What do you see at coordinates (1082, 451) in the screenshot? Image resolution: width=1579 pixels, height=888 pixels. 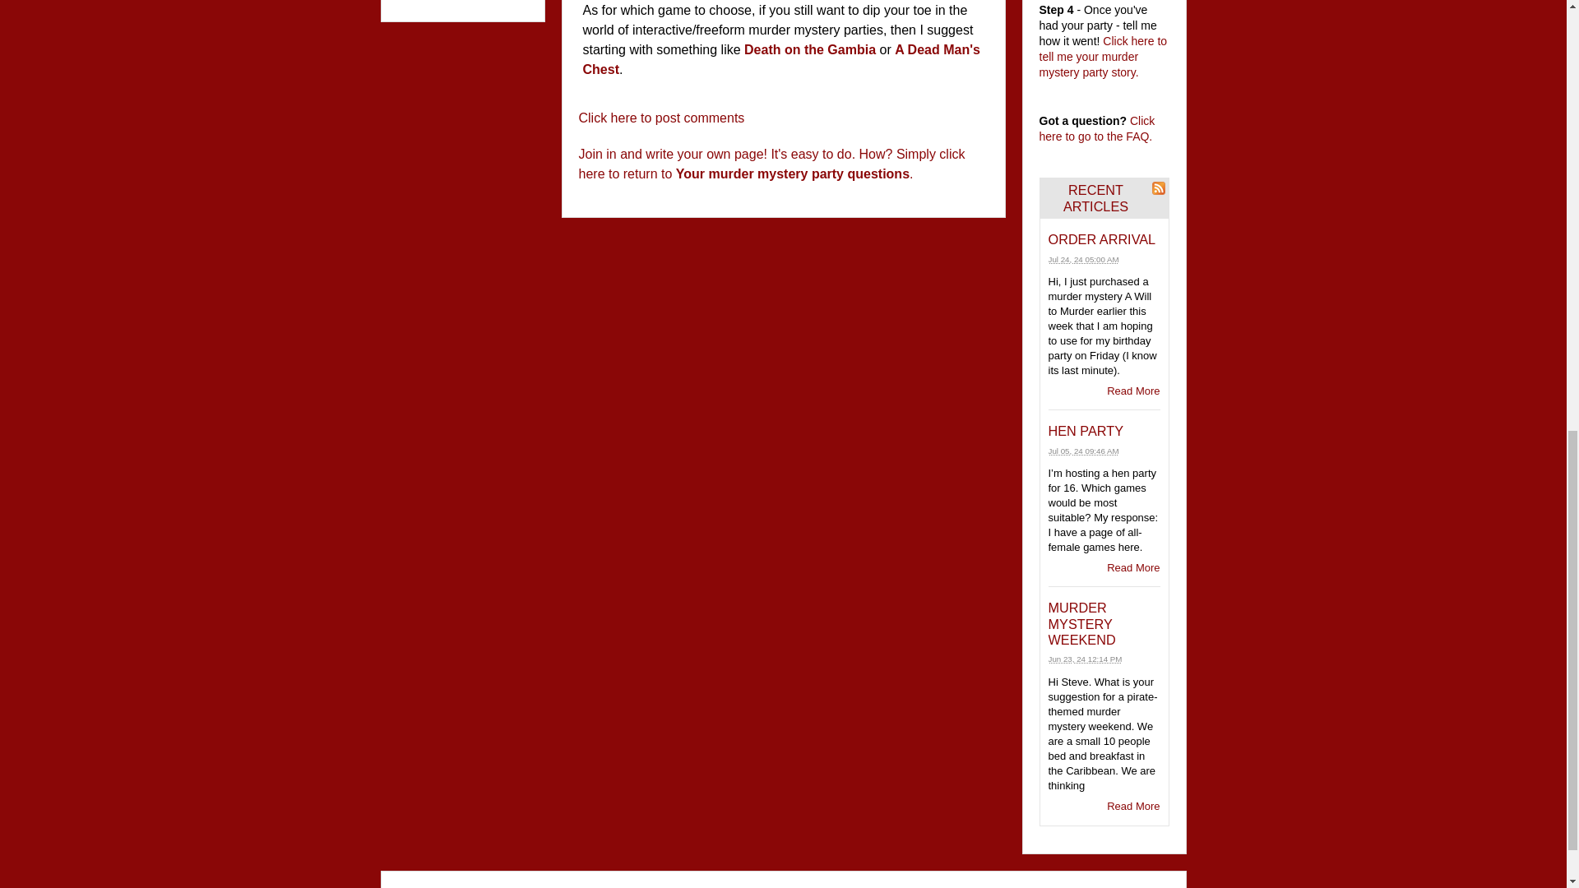 I see `2024-07-05T09:46:35-0400` at bounding box center [1082, 451].